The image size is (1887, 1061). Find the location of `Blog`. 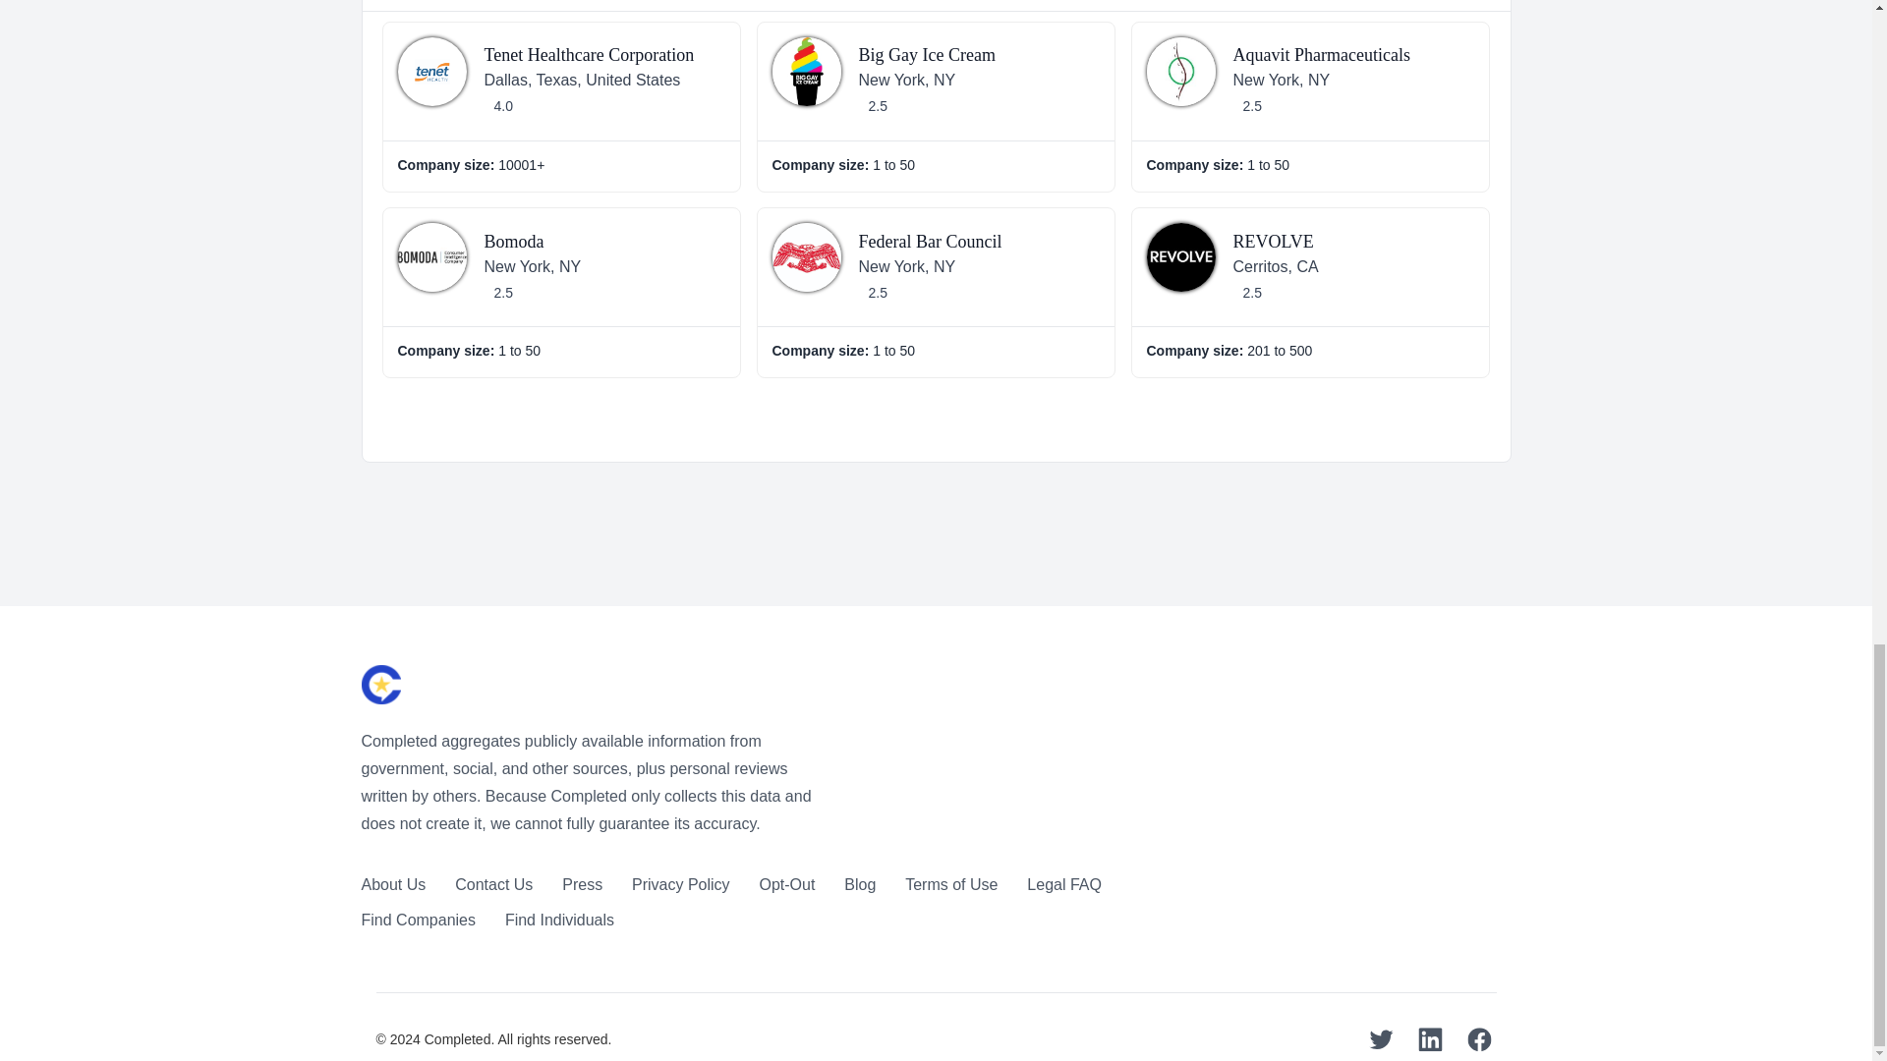

Blog is located at coordinates (859, 884).